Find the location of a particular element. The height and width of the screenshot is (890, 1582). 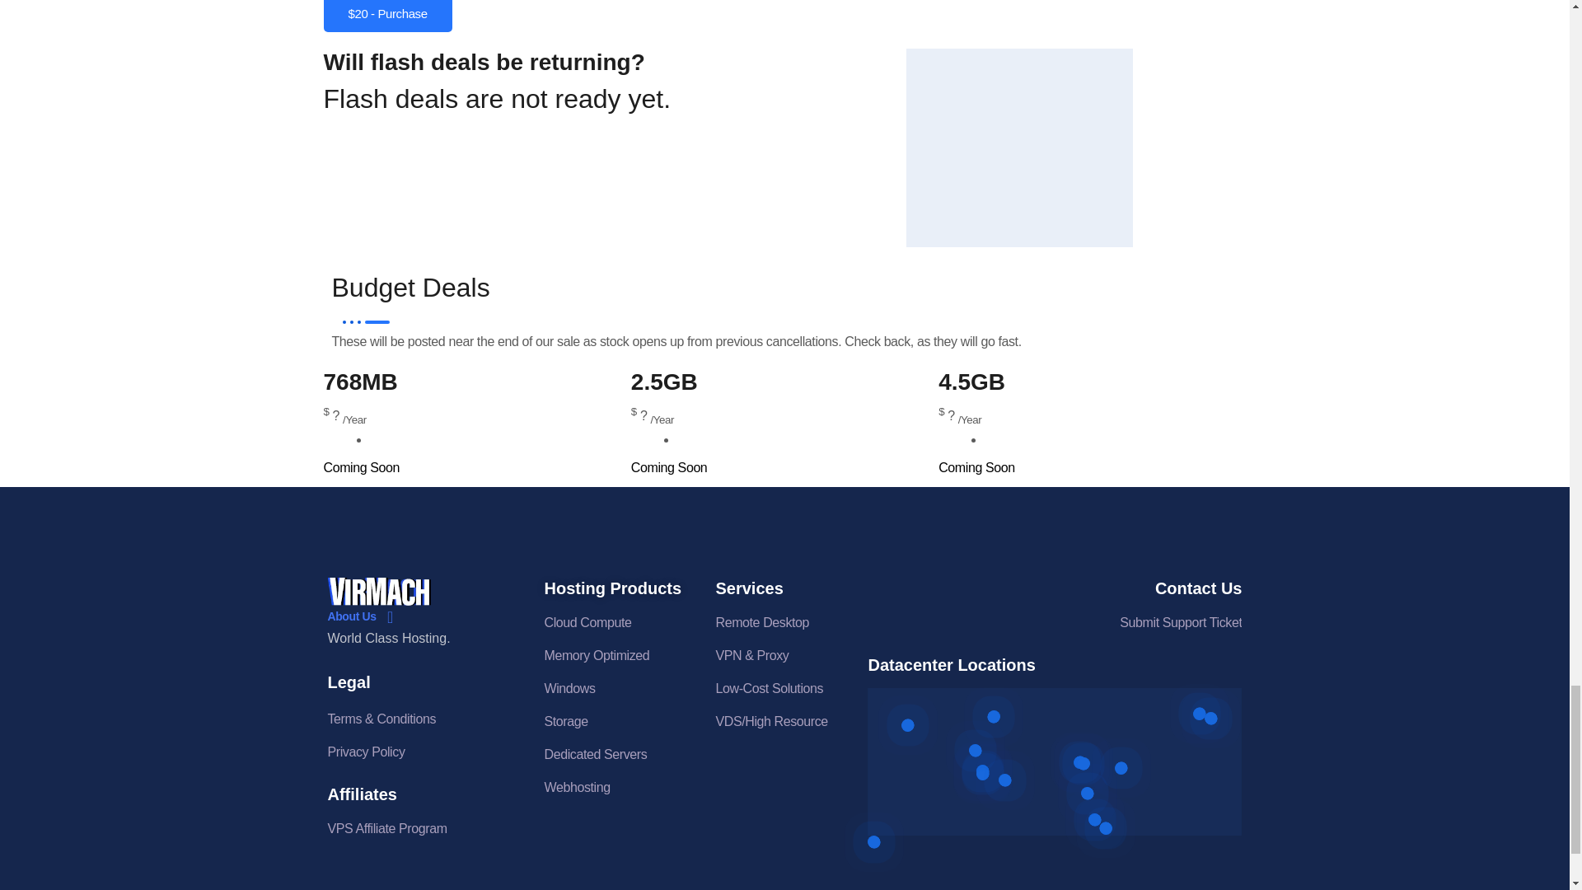

map is located at coordinates (1055, 761).